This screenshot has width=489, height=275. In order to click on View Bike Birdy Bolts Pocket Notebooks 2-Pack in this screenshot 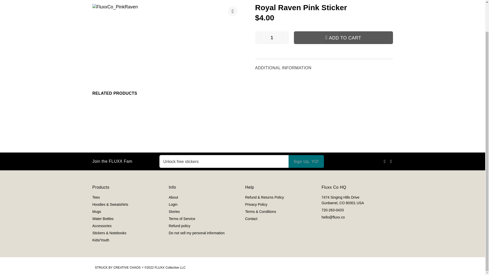, I will do `click(204, 111)`.